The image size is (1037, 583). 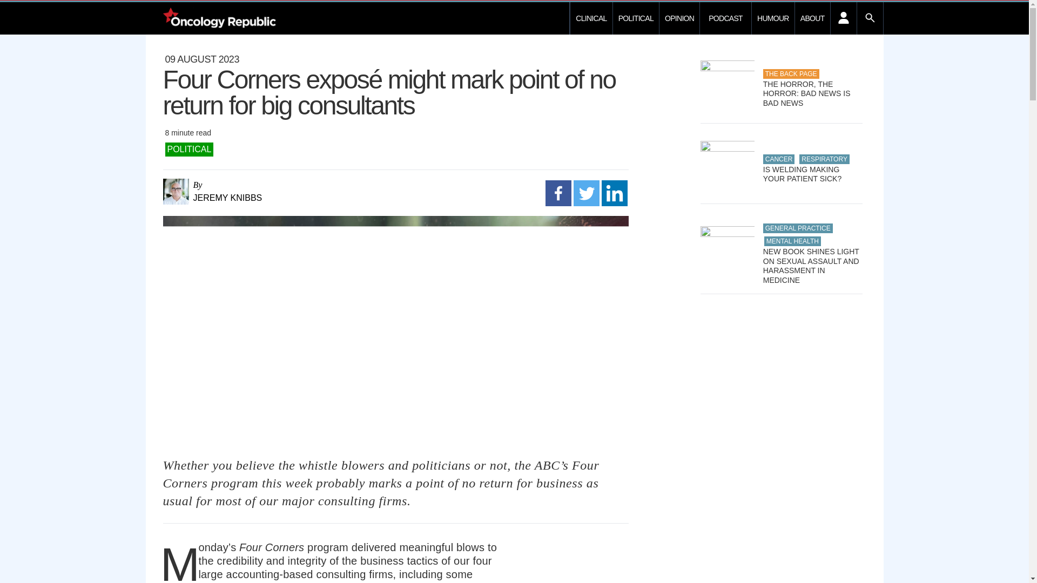 I want to click on JEREMY KNIBBS, so click(x=279, y=198).